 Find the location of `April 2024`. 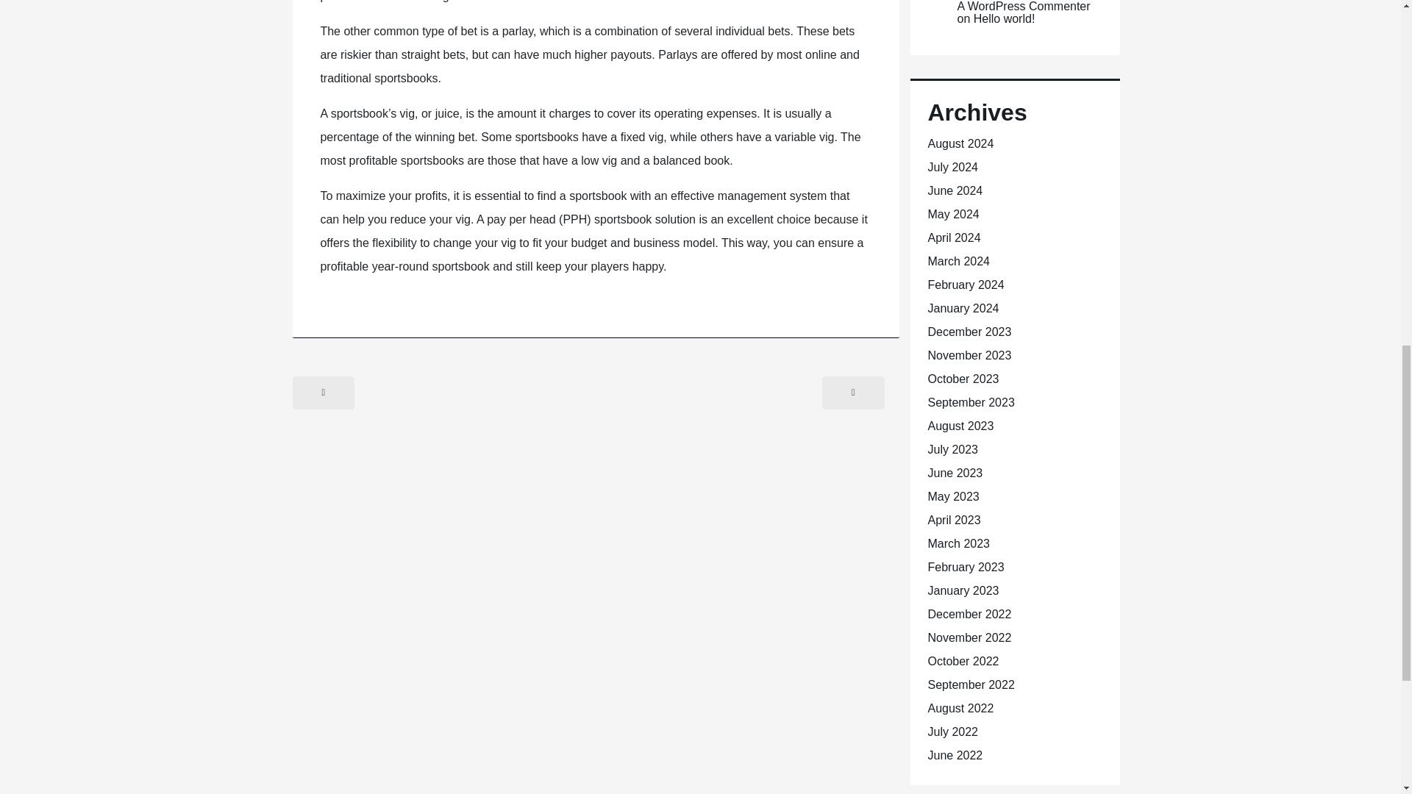

April 2024 is located at coordinates (955, 237).